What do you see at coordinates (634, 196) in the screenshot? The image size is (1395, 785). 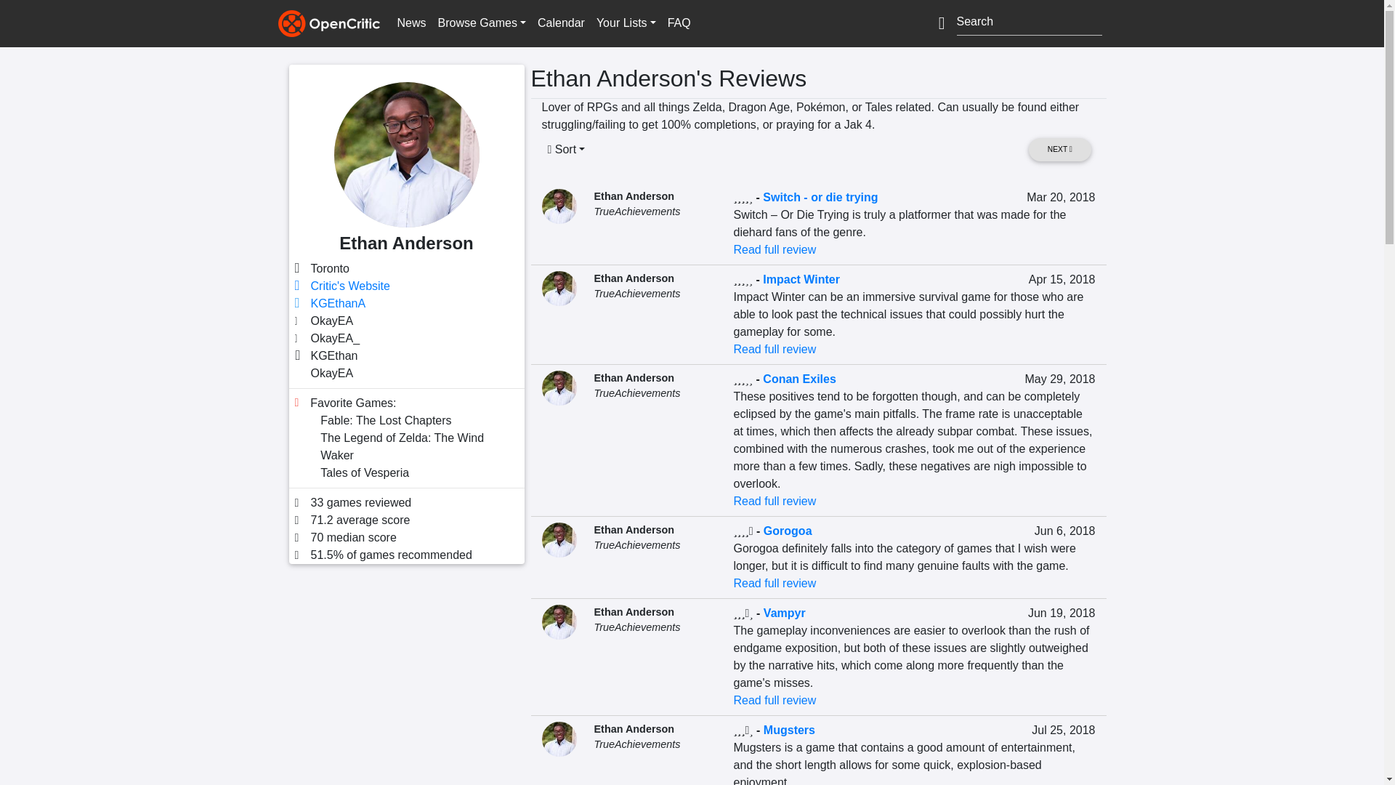 I see `Ethan Anderson` at bounding box center [634, 196].